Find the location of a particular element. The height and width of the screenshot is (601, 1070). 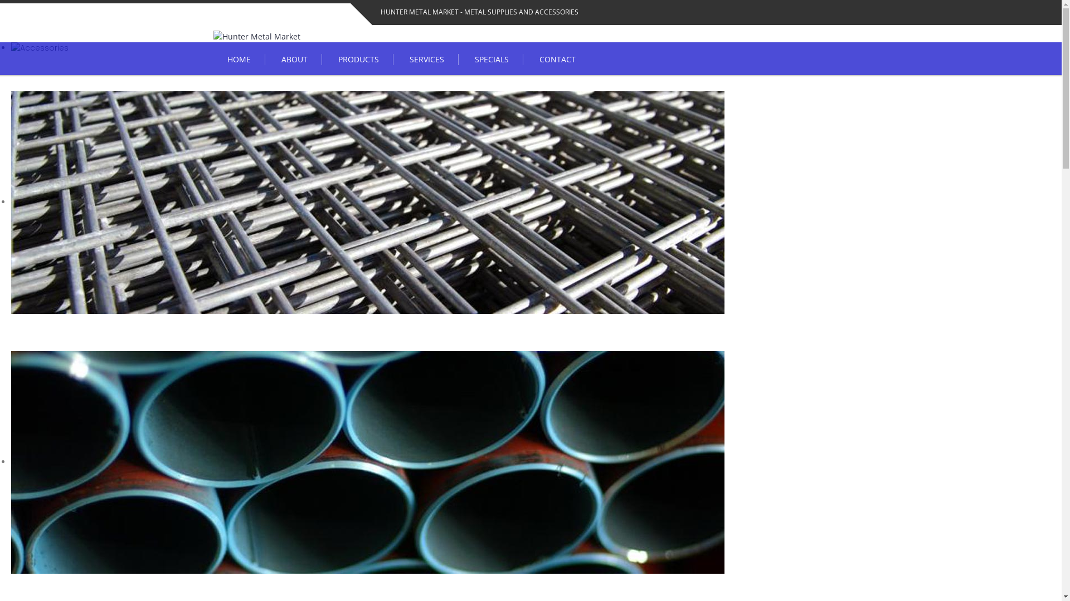

Accessories is located at coordinates (40, 48).